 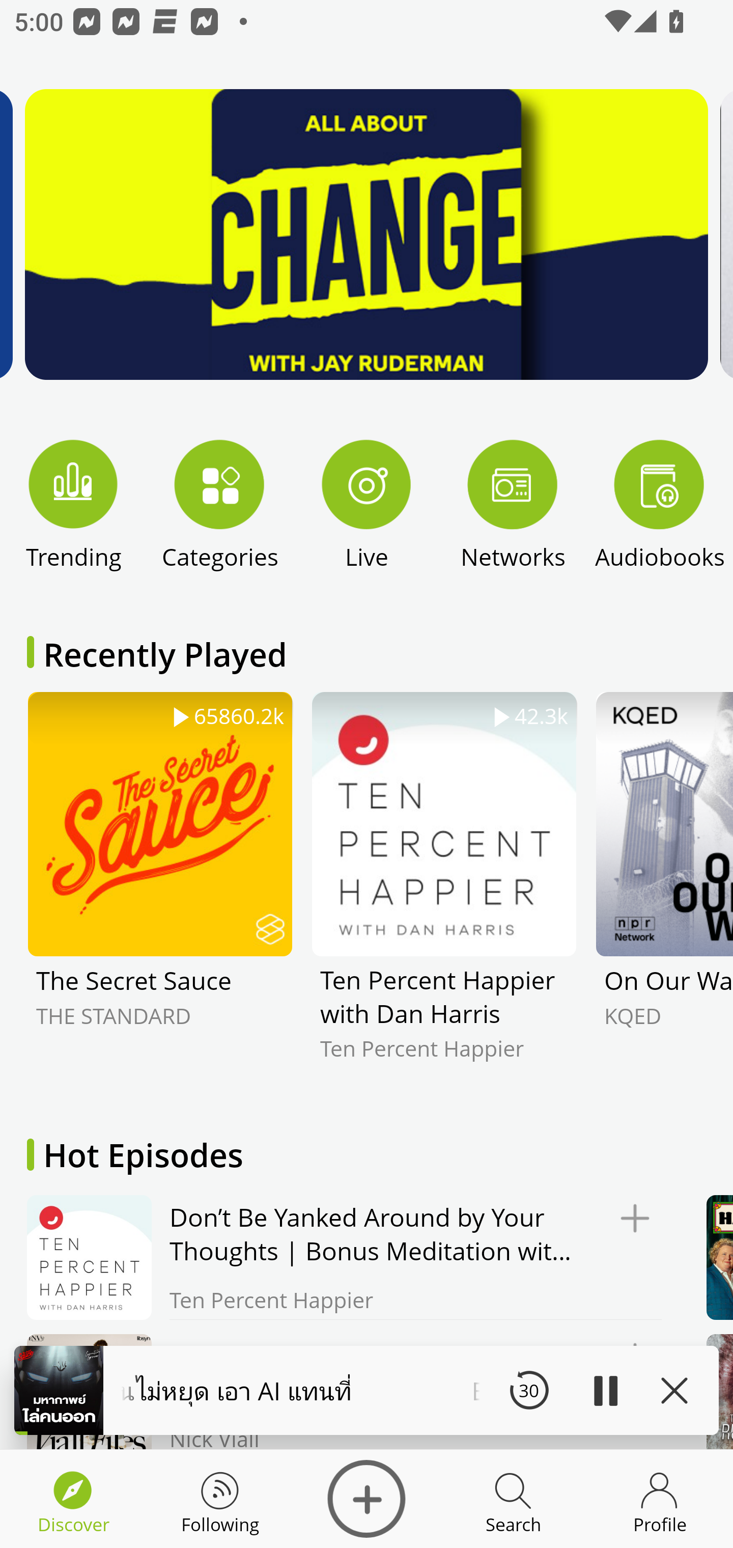 I want to click on Discover, so click(x=366, y=1499).